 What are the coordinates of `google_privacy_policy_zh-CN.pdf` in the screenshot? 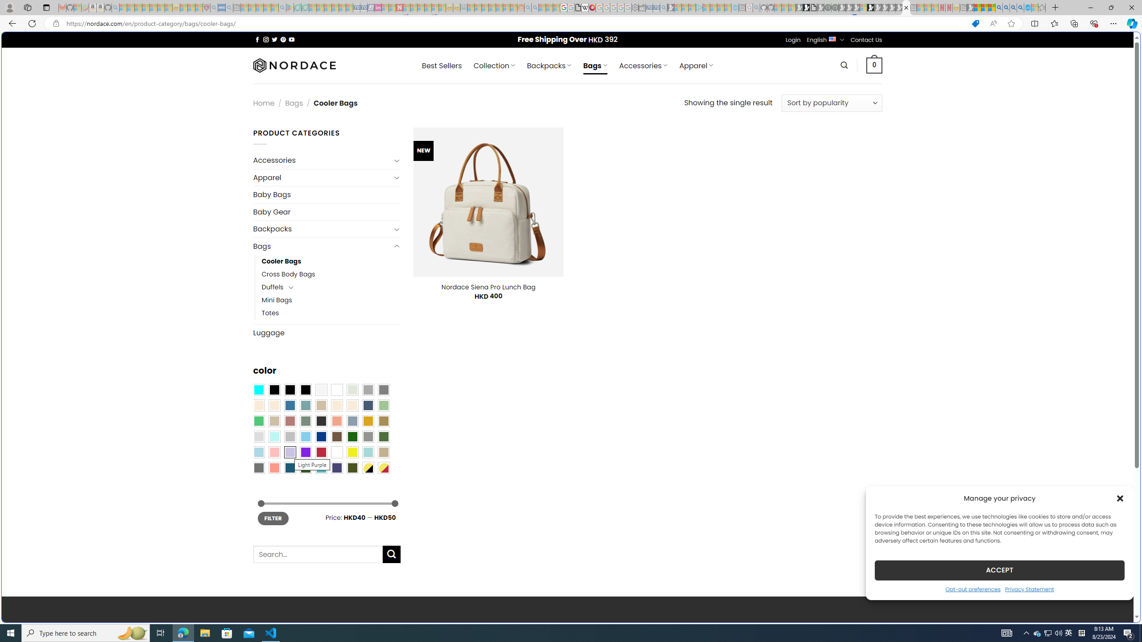 It's located at (877, 536).